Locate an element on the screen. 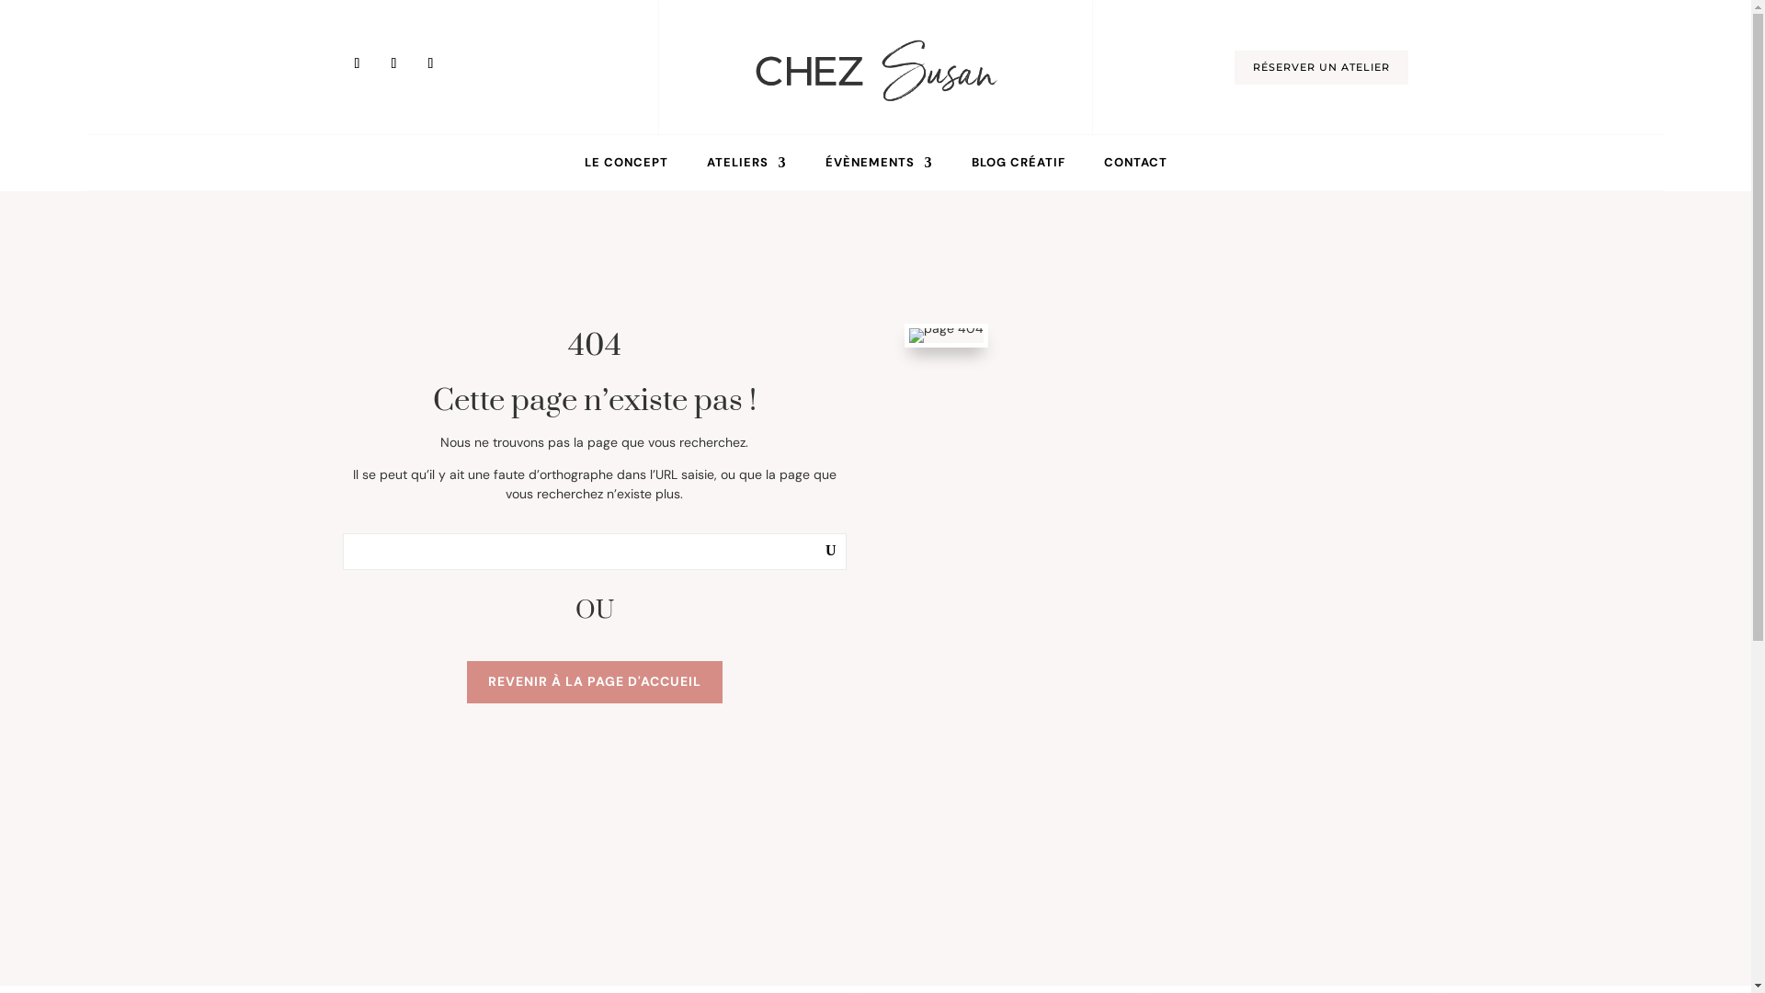 The width and height of the screenshot is (1765, 993). Suivez sur Pinterest is located at coordinates (393, 63).